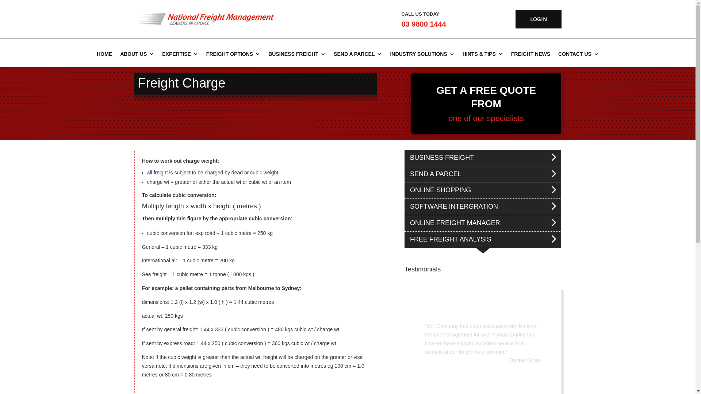  Describe the element at coordinates (358, 54) in the screenshot. I see `SEND A PARCEL` at that location.